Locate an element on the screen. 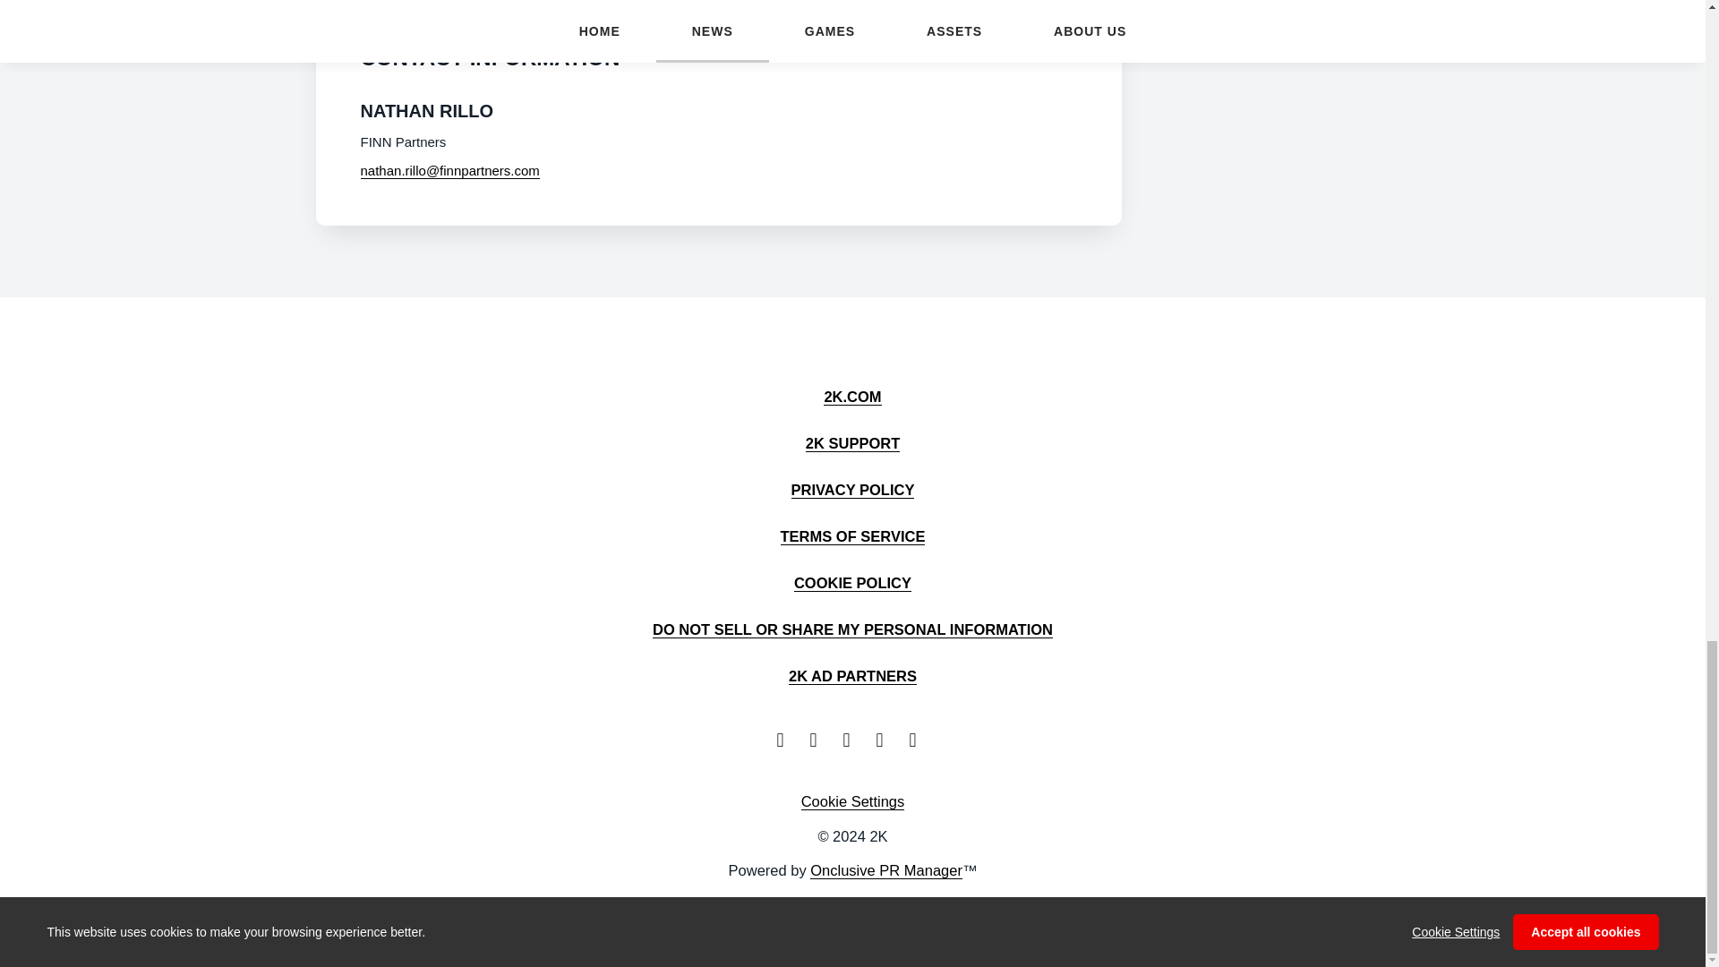  YouTube is located at coordinates (852, 740).